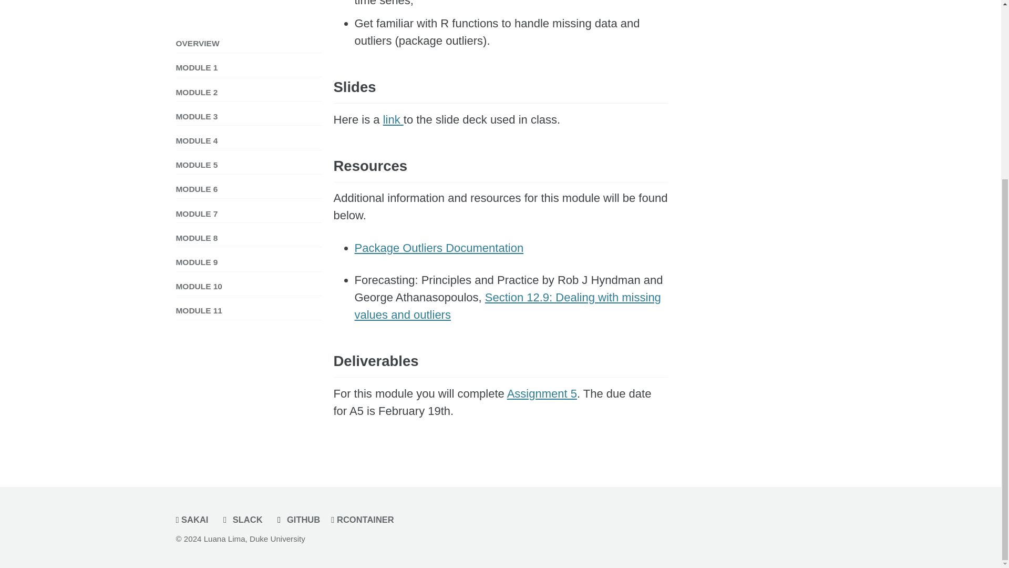  Describe the element at coordinates (249, 35) in the screenshot. I see `MODULE 9` at that location.